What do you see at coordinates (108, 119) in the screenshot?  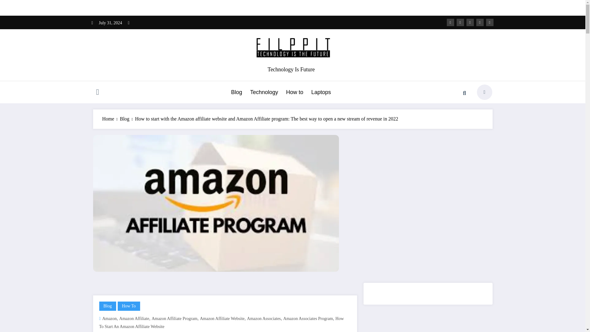 I see `Home` at bounding box center [108, 119].